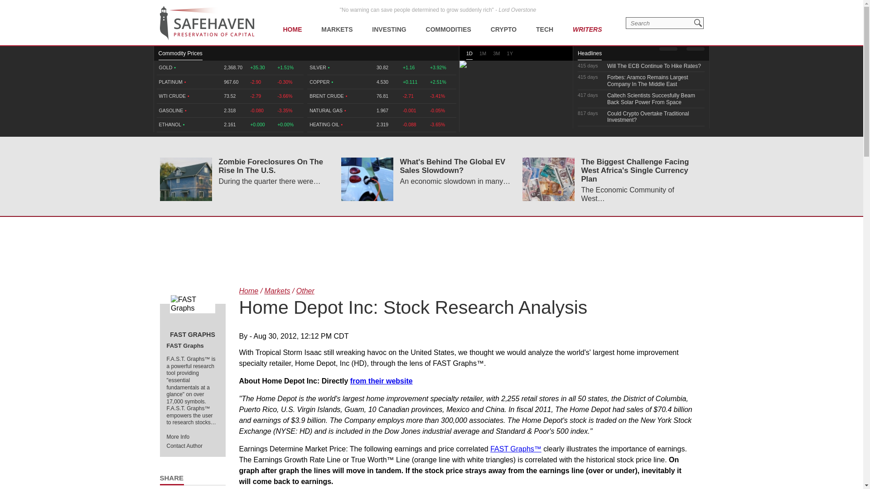 Image resolution: width=870 pixels, height=489 pixels. I want to click on TECH, so click(545, 23).